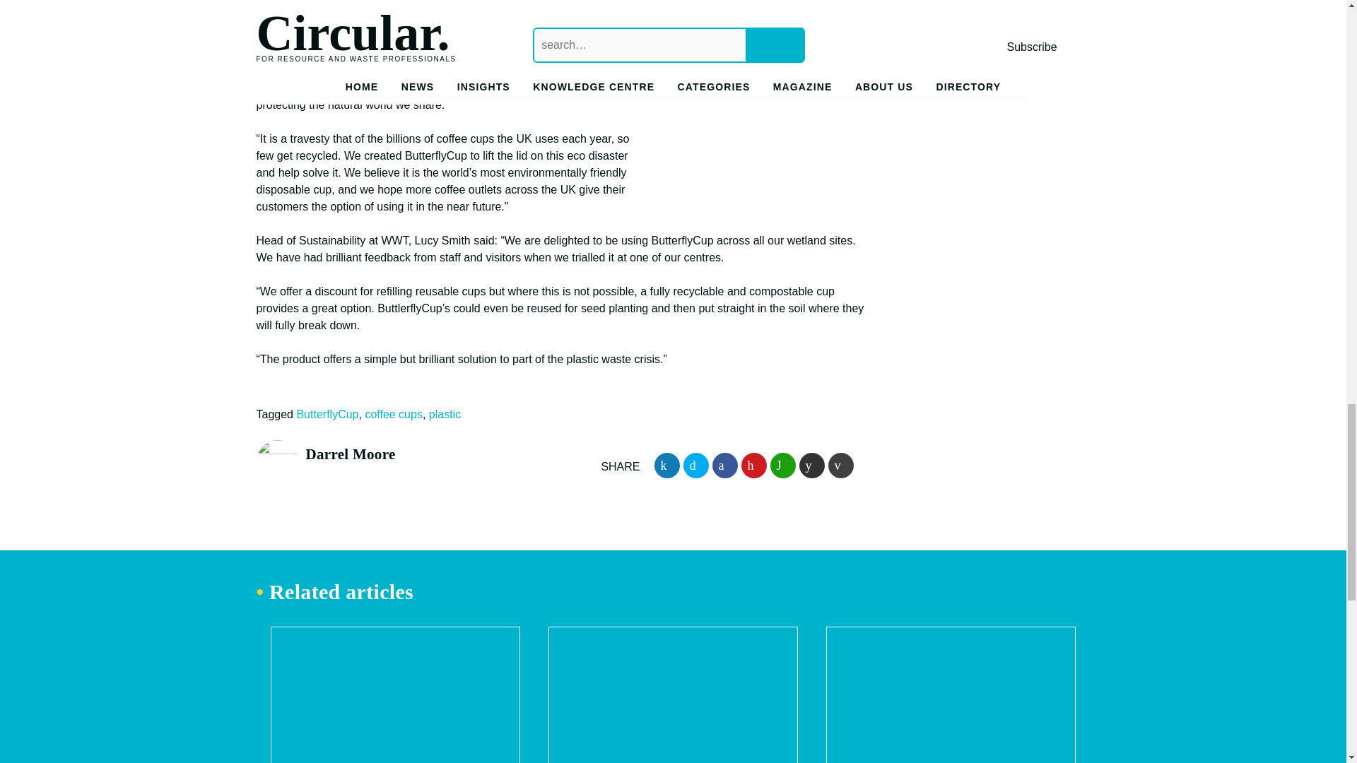 The height and width of the screenshot is (763, 1357). I want to click on Share on Pinterest, so click(753, 466).